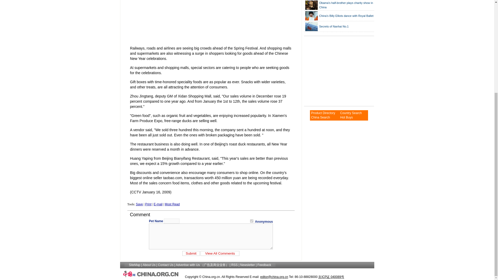 The height and width of the screenshot is (280, 498). What do you see at coordinates (346, 117) in the screenshot?
I see `Hot Products` at bounding box center [346, 117].